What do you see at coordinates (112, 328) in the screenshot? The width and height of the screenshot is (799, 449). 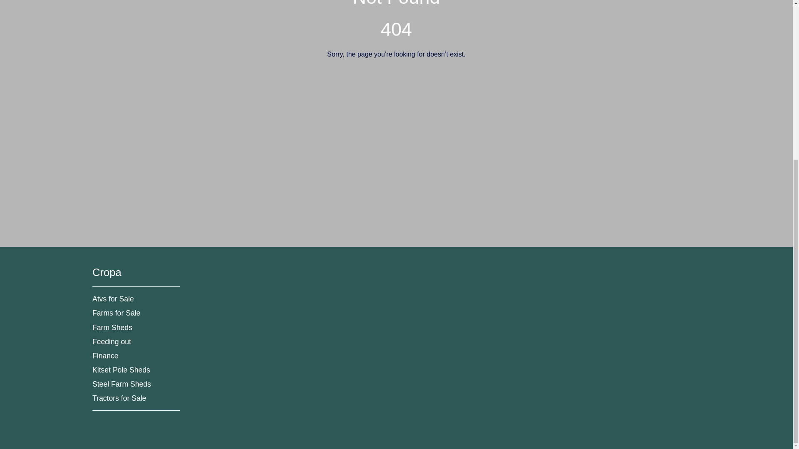 I see `Farm Sheds` at bounding box center [112, 328].